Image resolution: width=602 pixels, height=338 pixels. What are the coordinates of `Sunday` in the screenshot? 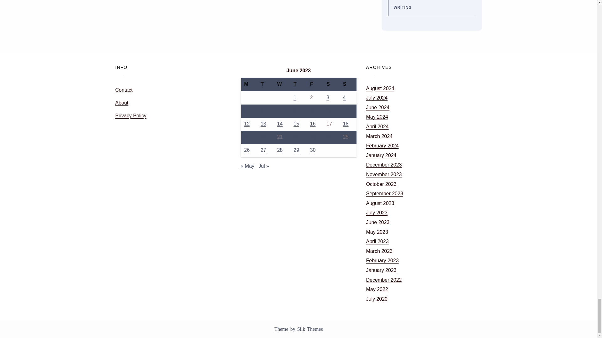 It's located at (348, 84).